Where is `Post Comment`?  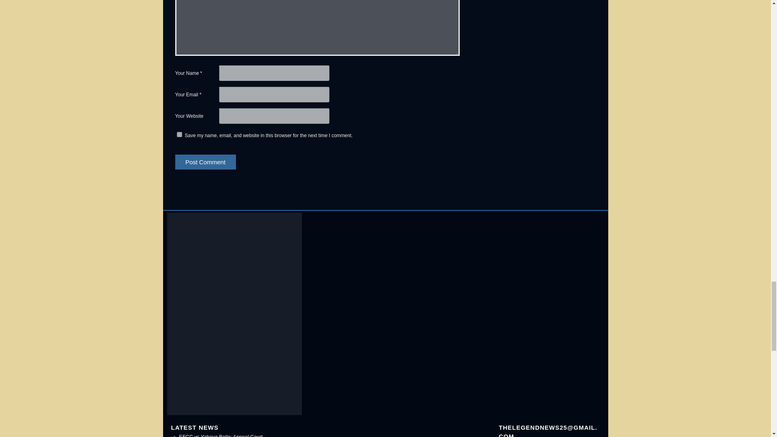 Post Comment is located at coordinates (205, 162).